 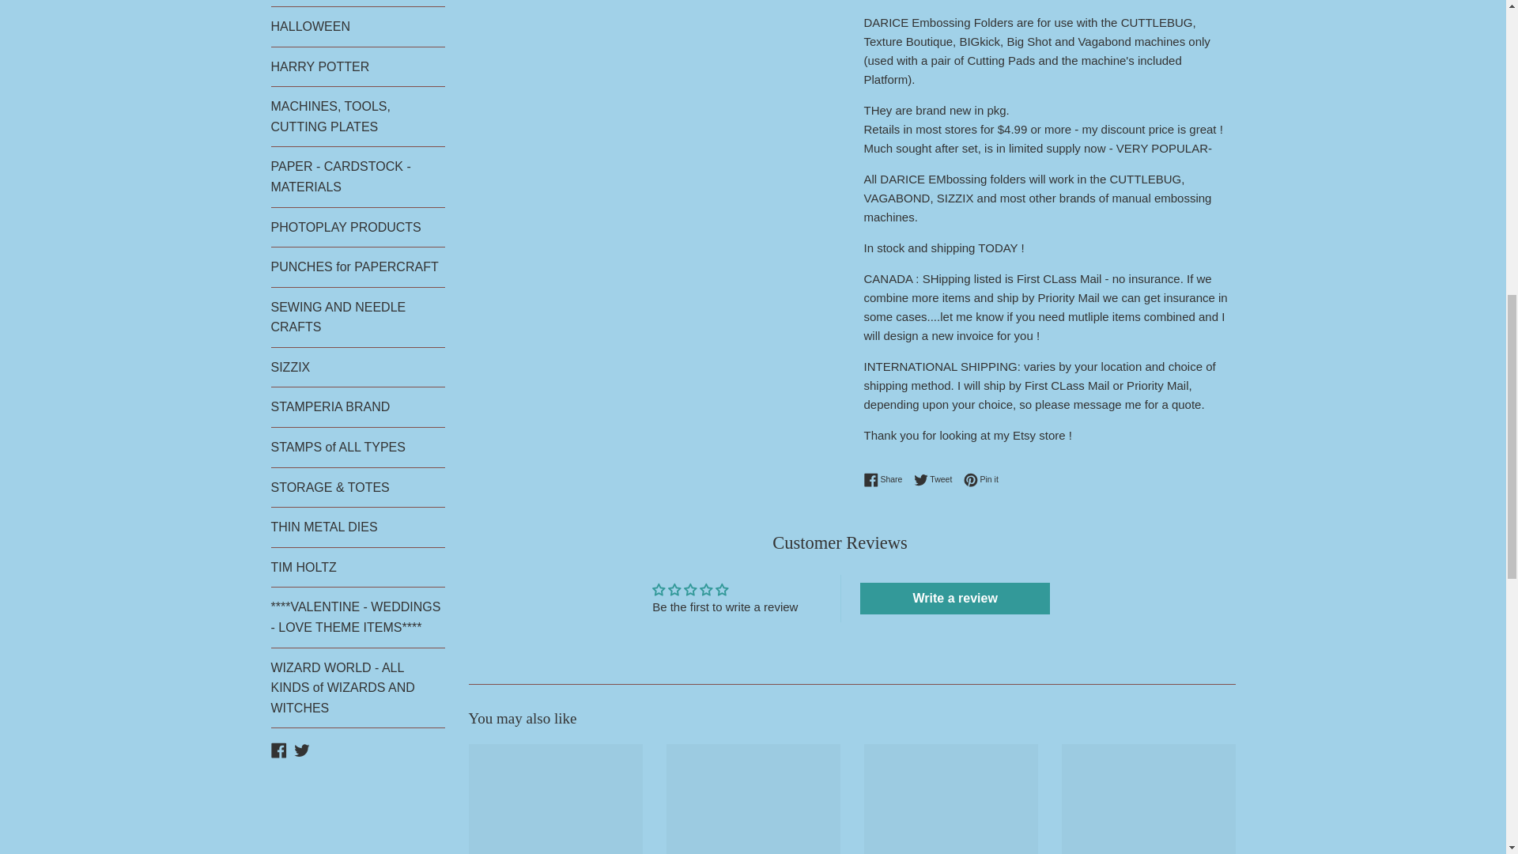 What do you see at coordinates (357, 67) in the screenshot?
I see `HARRY POTTER` at bounding box center [357, 67].